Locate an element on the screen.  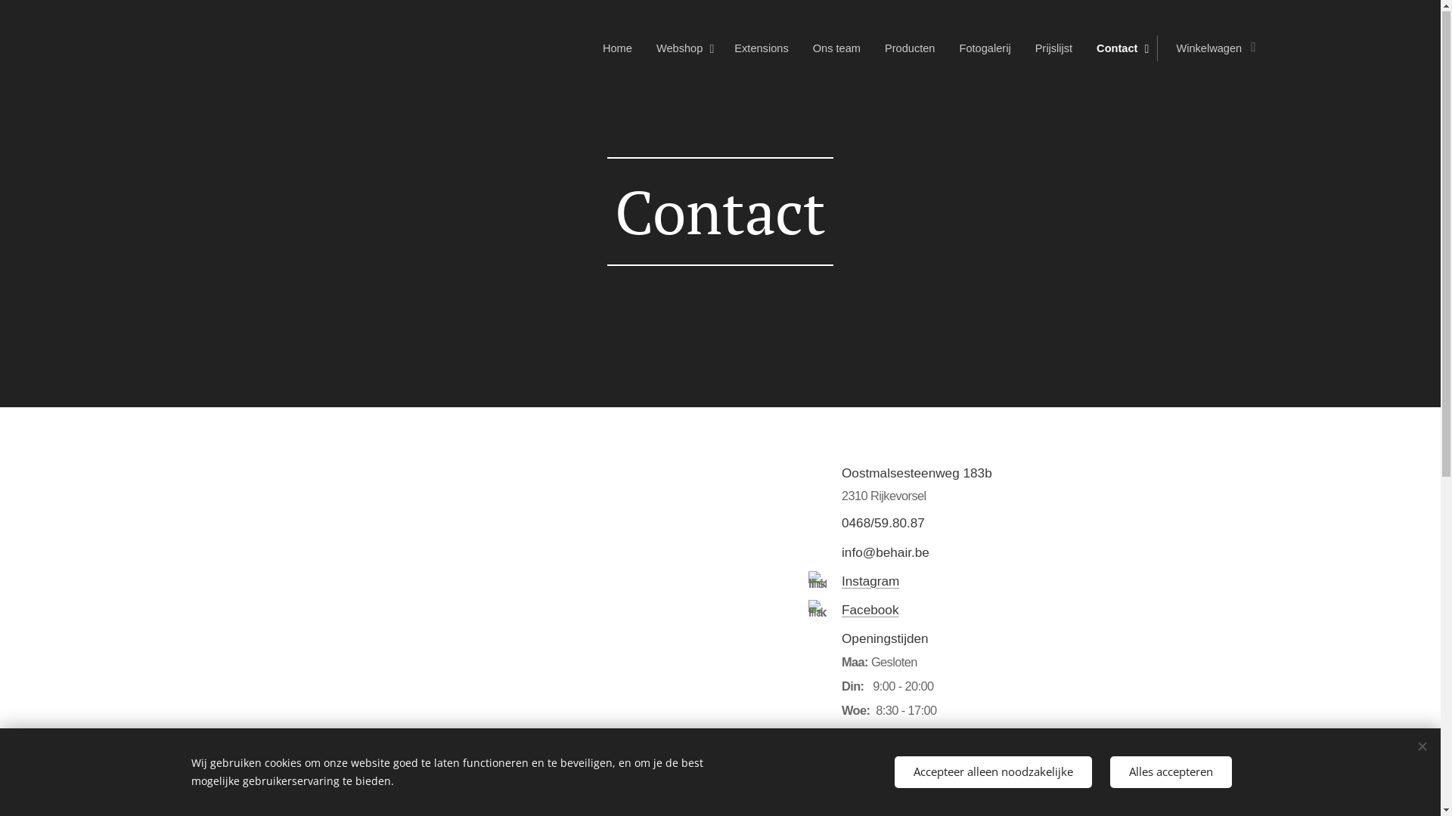
Extensions is located at coordinates (761, 49).